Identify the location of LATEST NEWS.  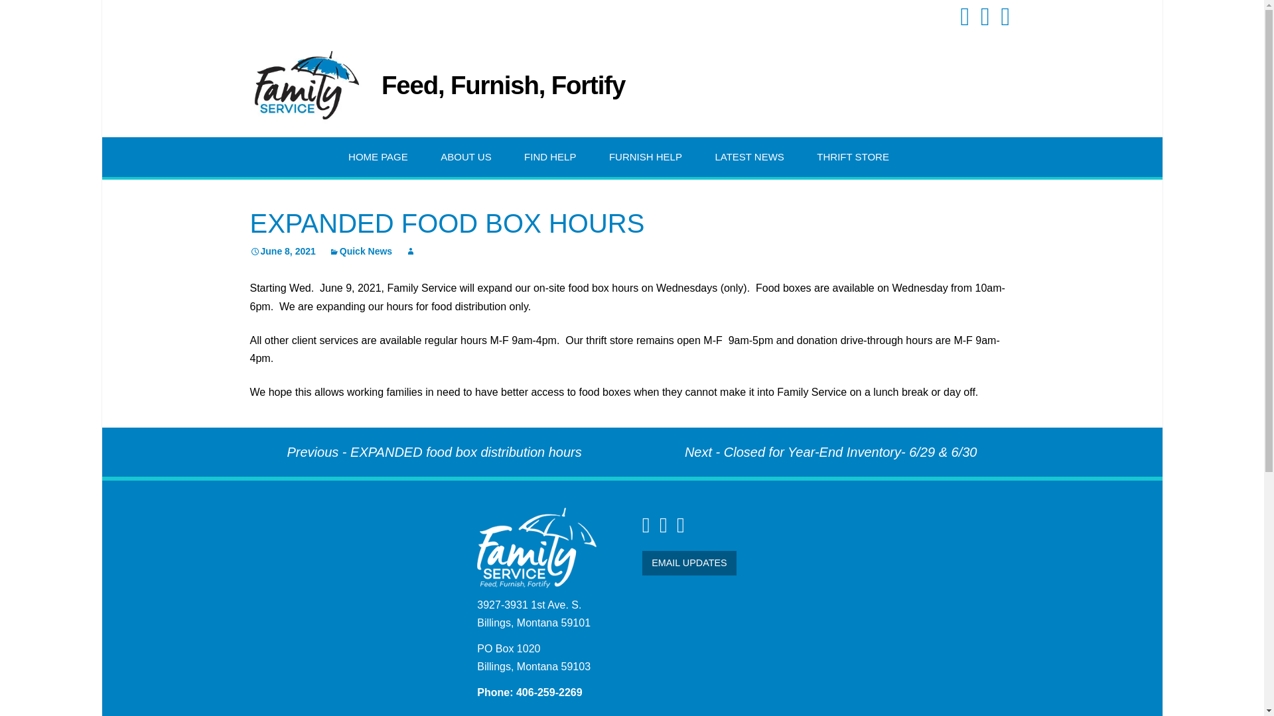
(748, 156).